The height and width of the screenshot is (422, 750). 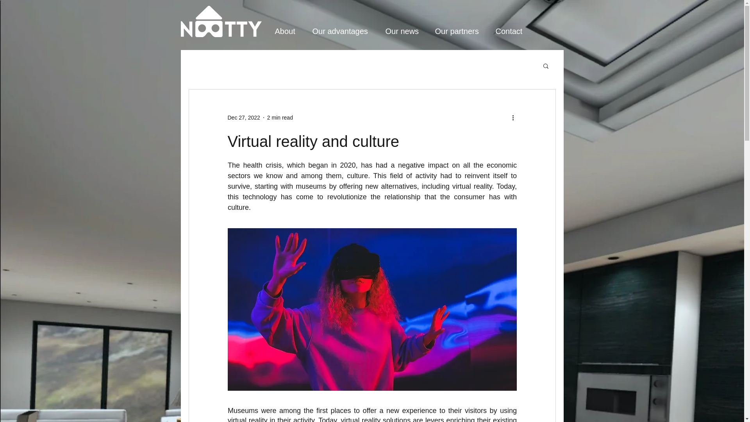 I want to click on 2 min read, so click(x=280, y=117).